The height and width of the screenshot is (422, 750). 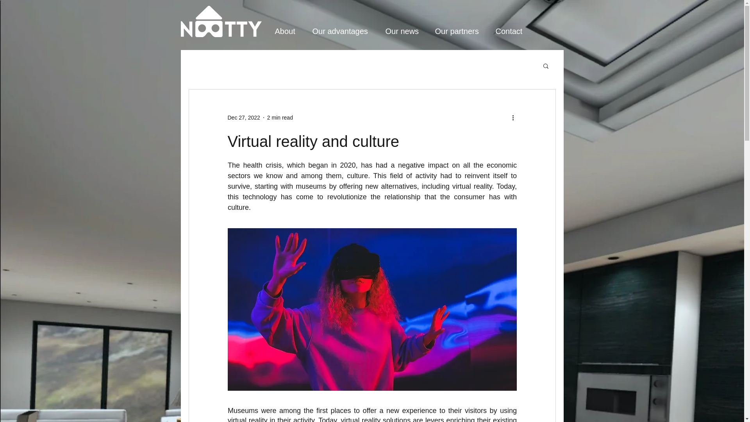 I want to click on 2 min read, so click(x=280, y=117).